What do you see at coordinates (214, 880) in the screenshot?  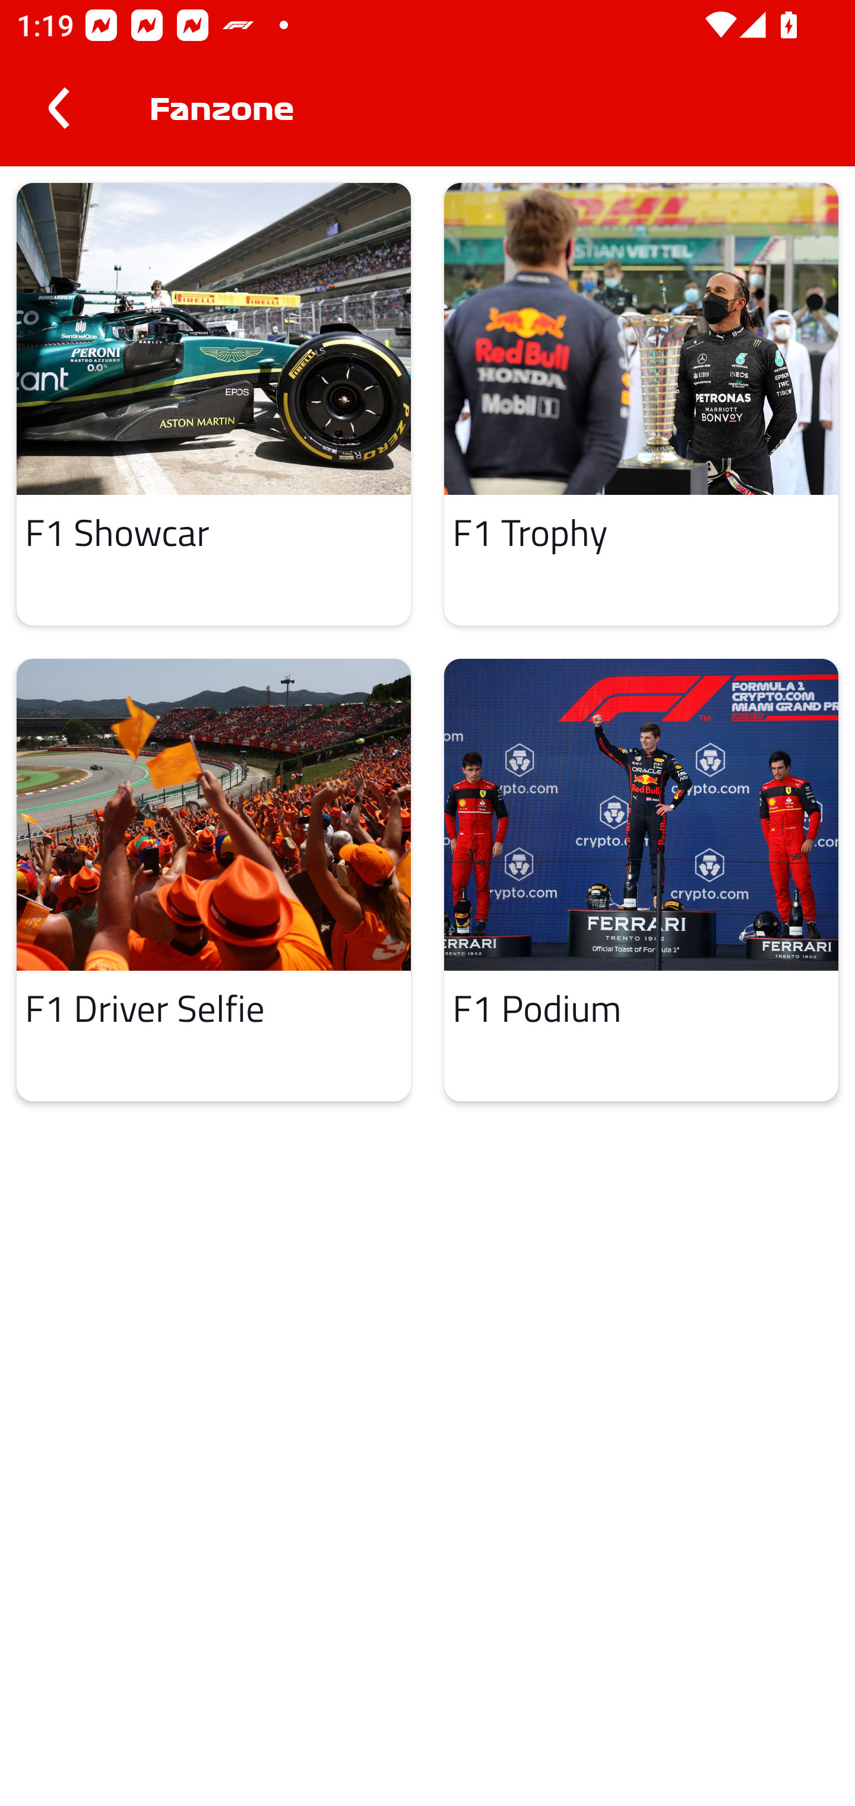 I see `F1 Driver Selfie` at bounding box center [214, 880].